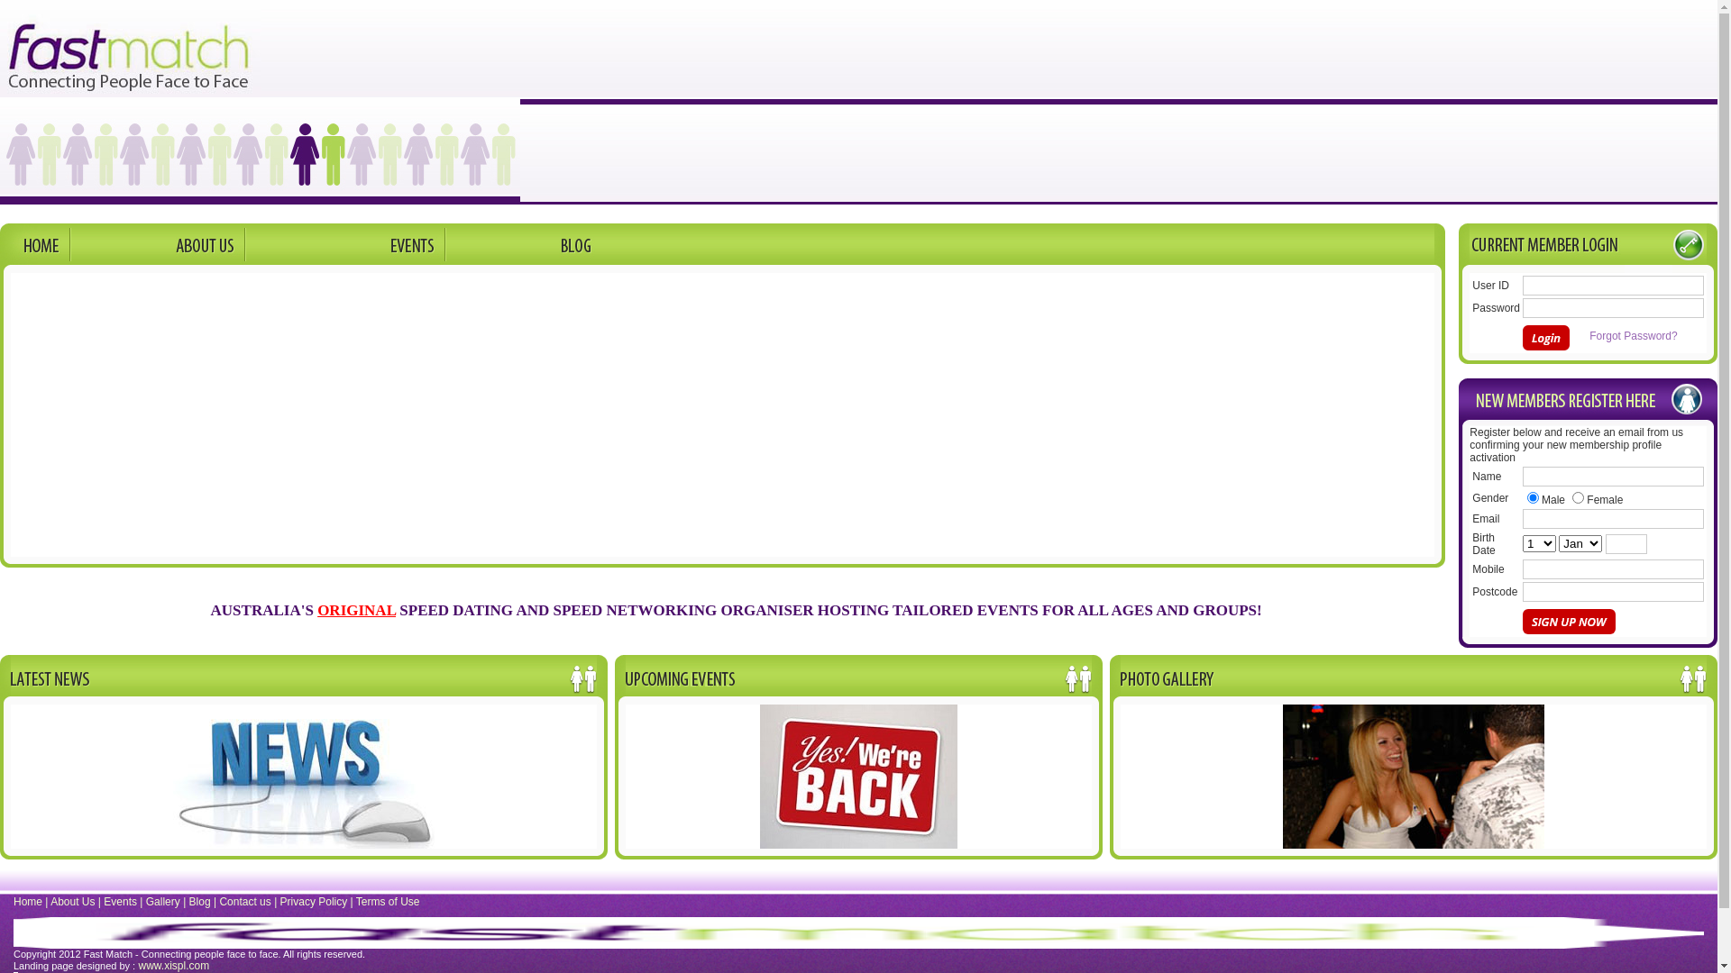 The height and width of the screenshot is (973, 1731). Describe the element at coordinates (388, 890) in the screenshot. I see `Terms of Use` at that location.